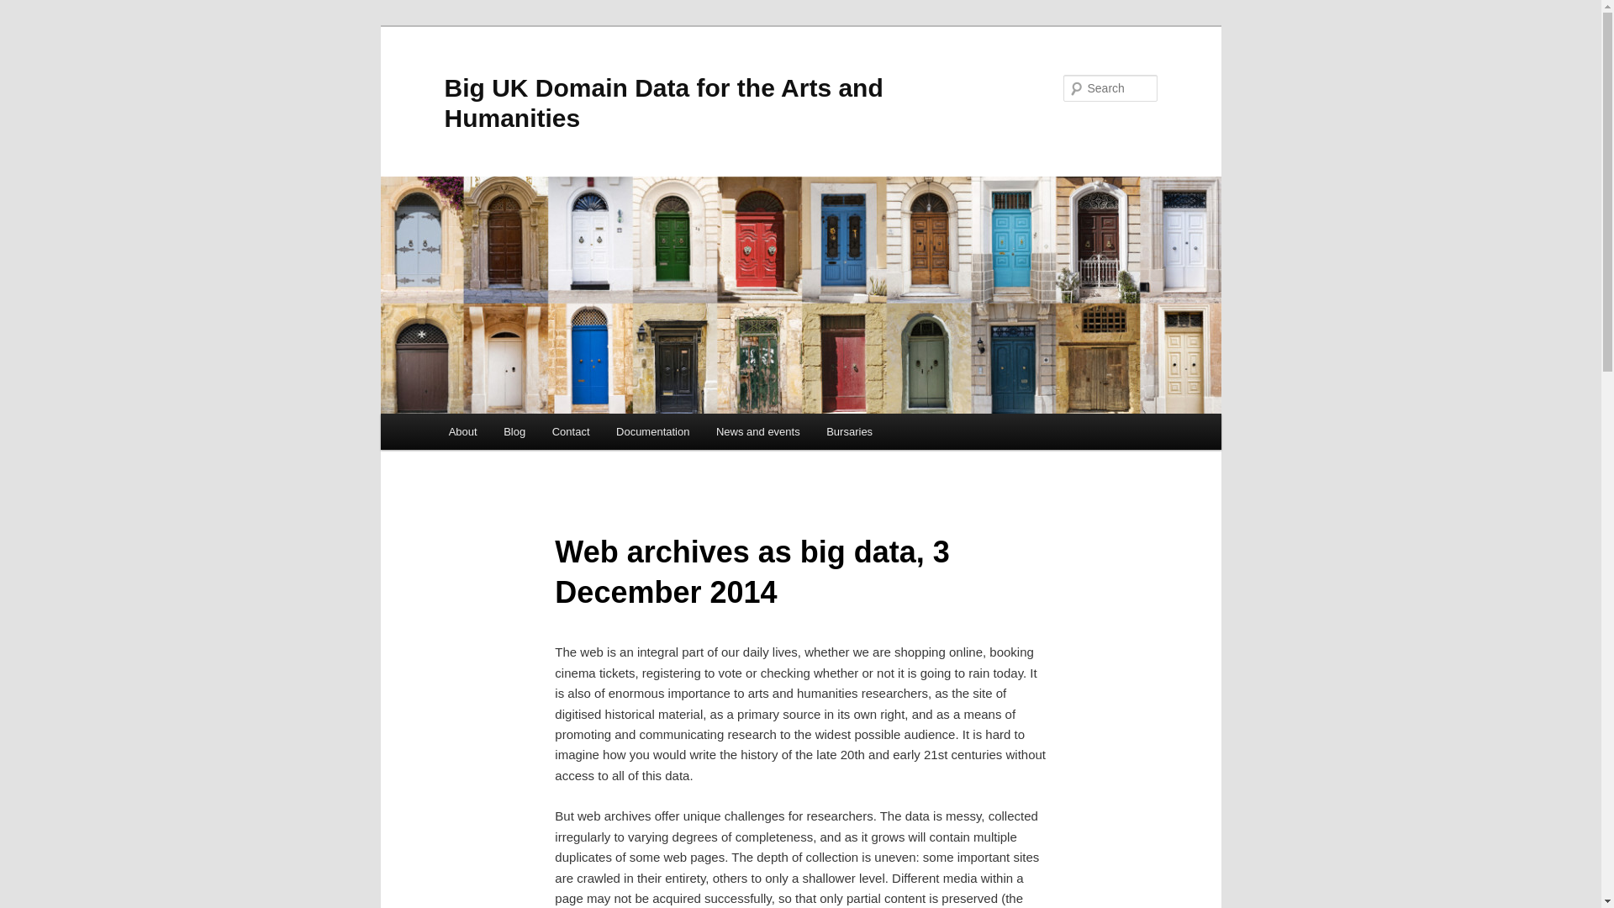 This screenshot has height=908, width=1614. I want to click on Documentation, so click(652, 431).